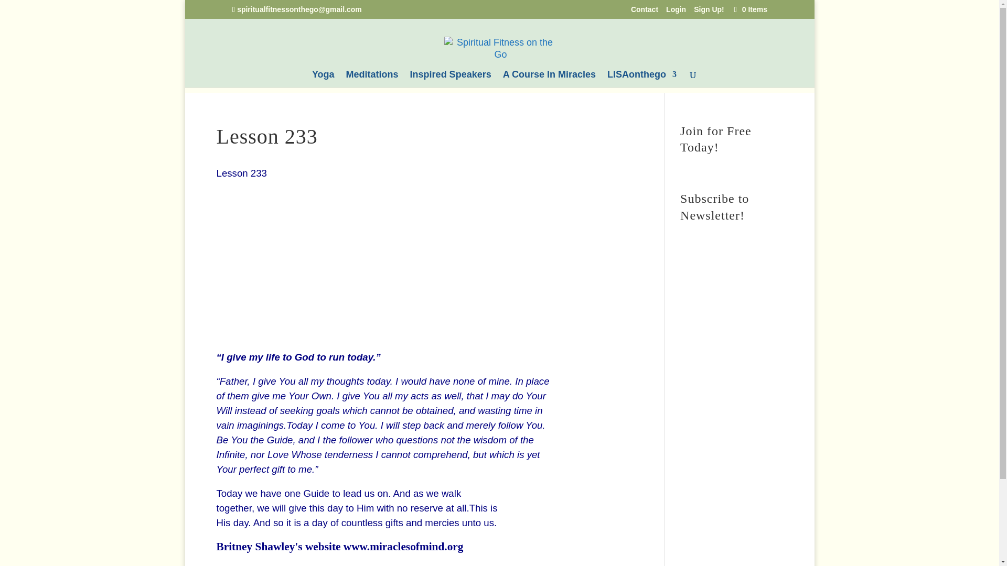  I want to click on LISAonthego, so click(642, 79).